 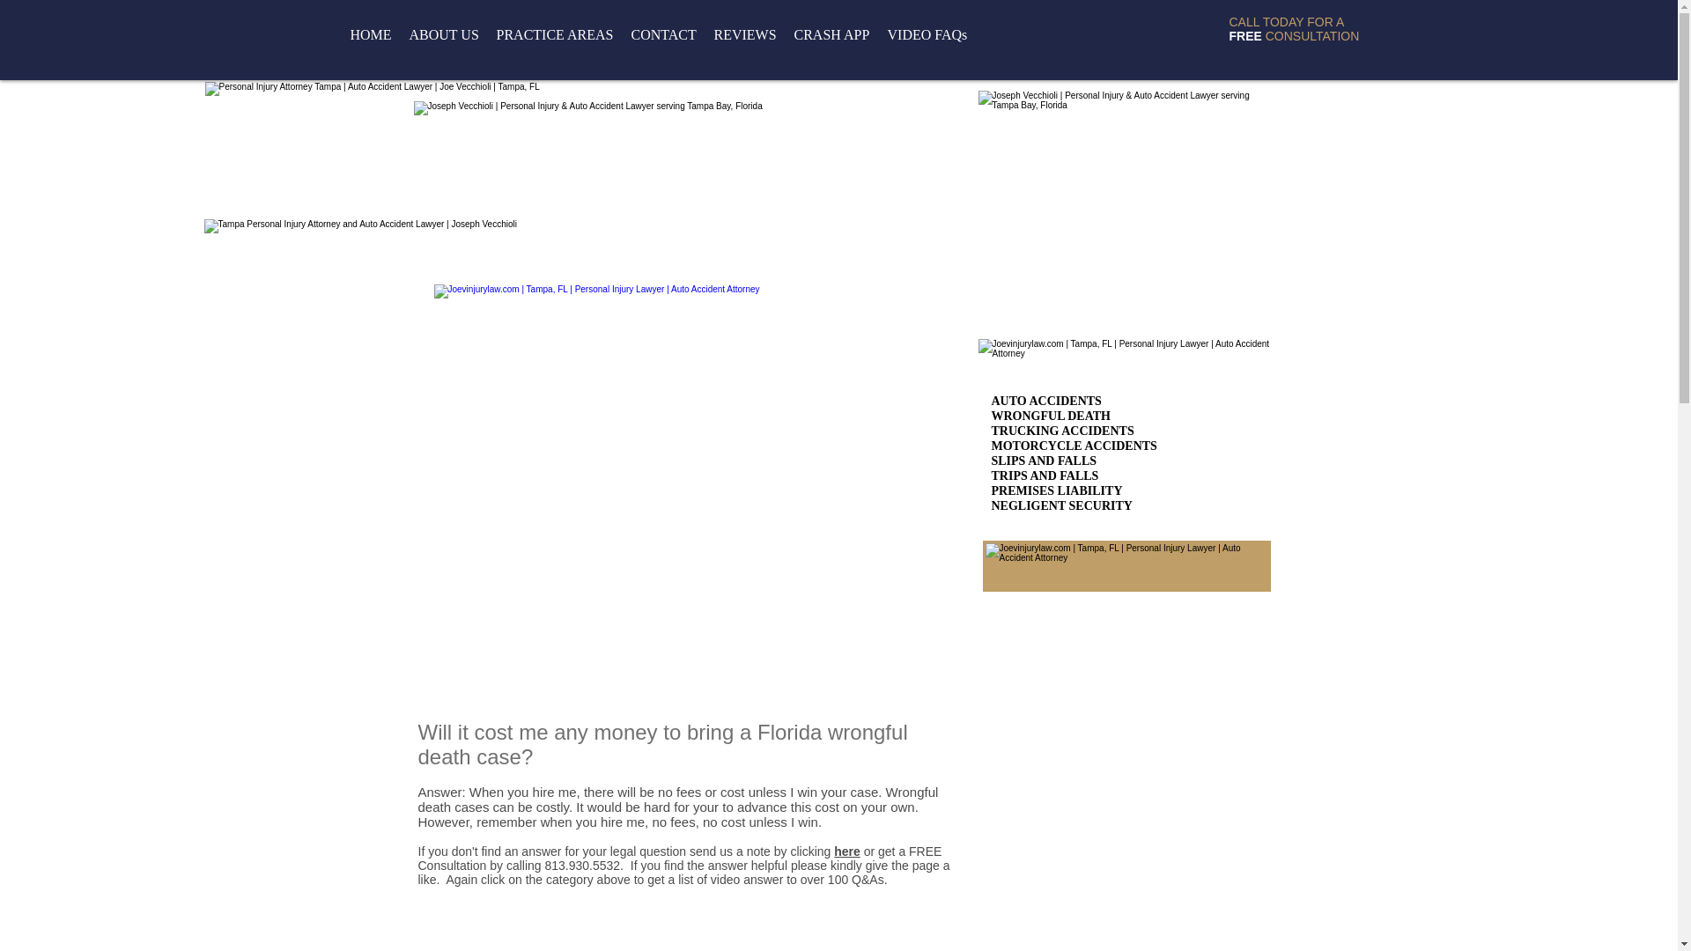 I want to click on VIDEO FAQs, so click(x=928, y=35).